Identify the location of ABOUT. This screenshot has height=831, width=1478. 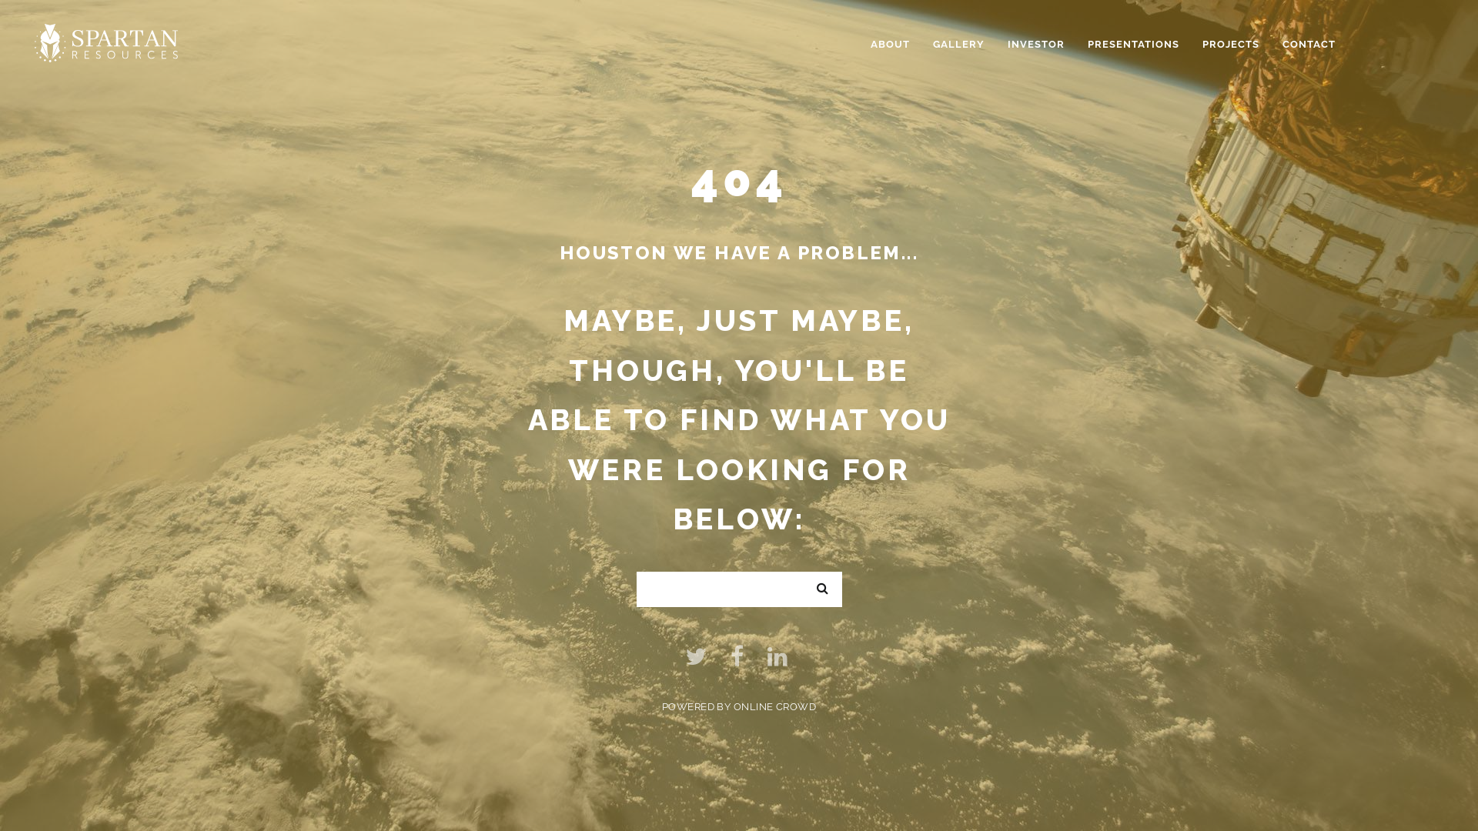
(890, 45).